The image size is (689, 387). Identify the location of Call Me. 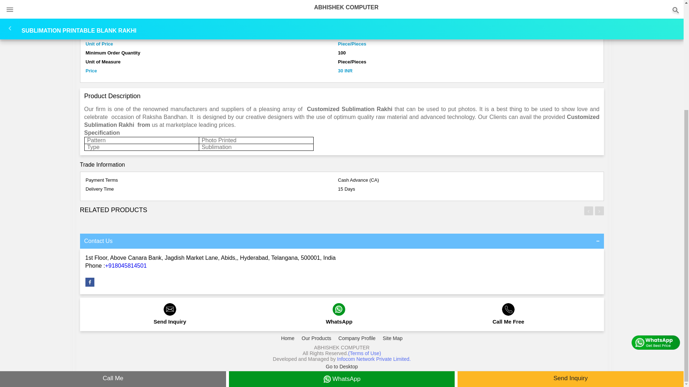
(113, 229).